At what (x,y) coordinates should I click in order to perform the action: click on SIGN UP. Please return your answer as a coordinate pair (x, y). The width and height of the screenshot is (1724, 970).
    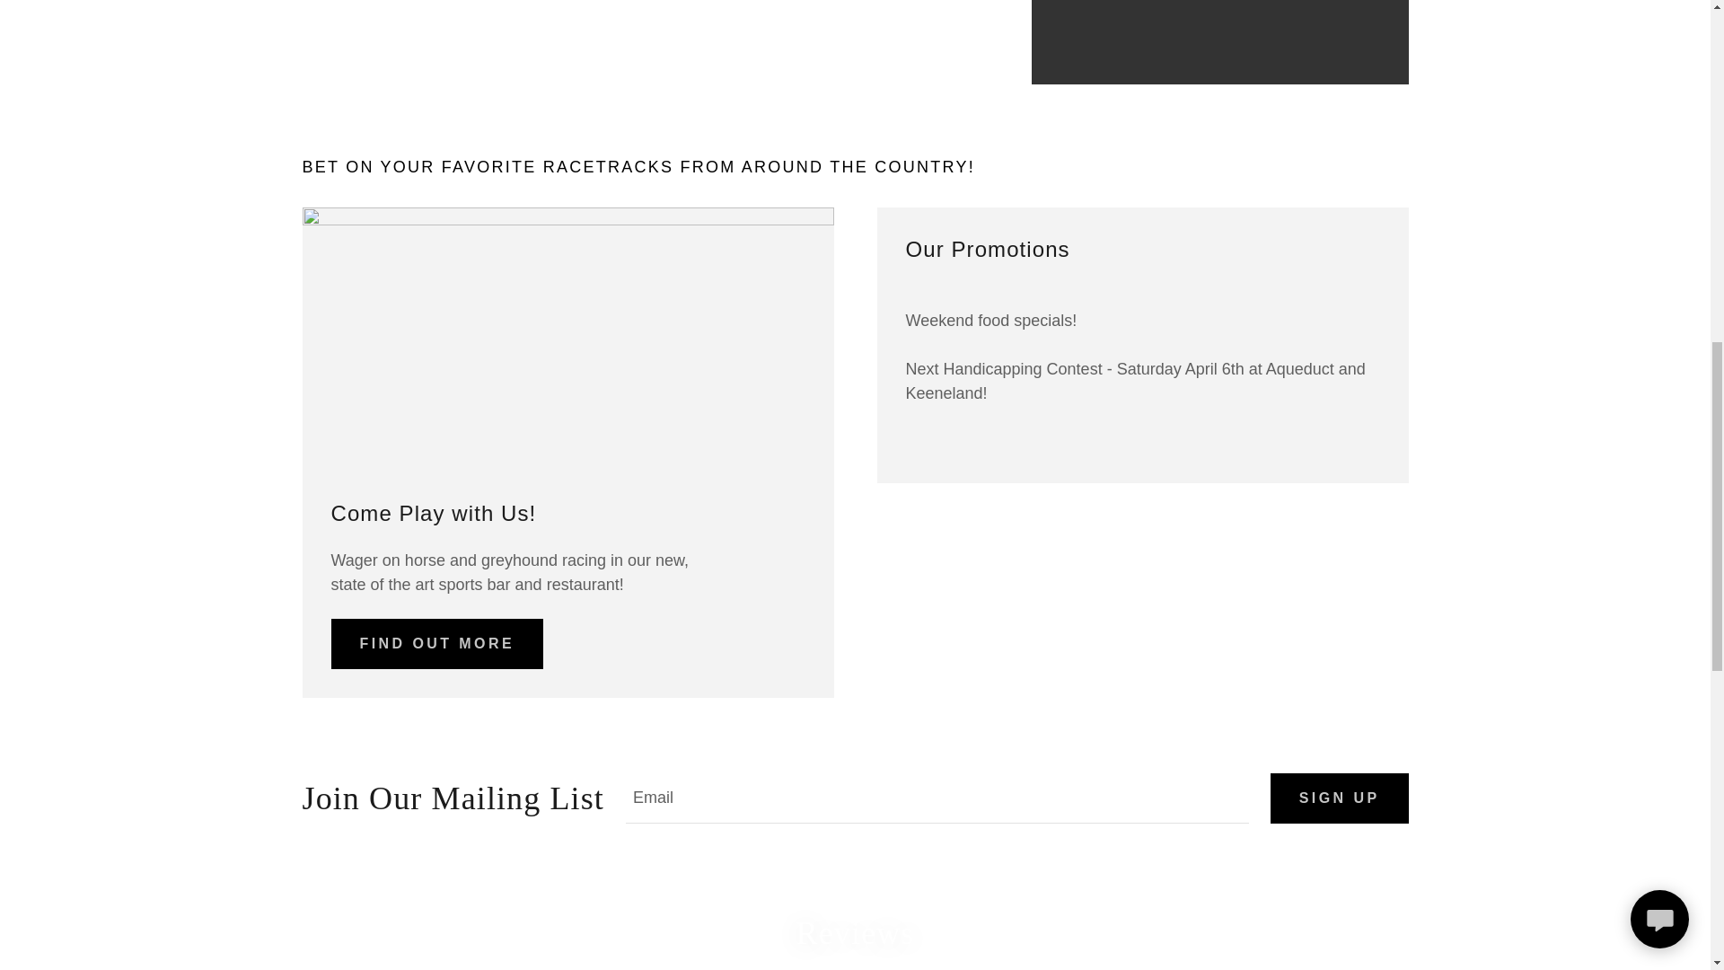
    Looking at the image, I should click on (1340, 798).